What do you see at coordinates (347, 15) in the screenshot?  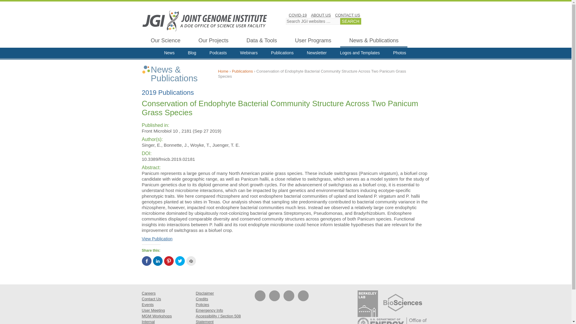 I see `CONTACT US` at bounding box center [347, 15].